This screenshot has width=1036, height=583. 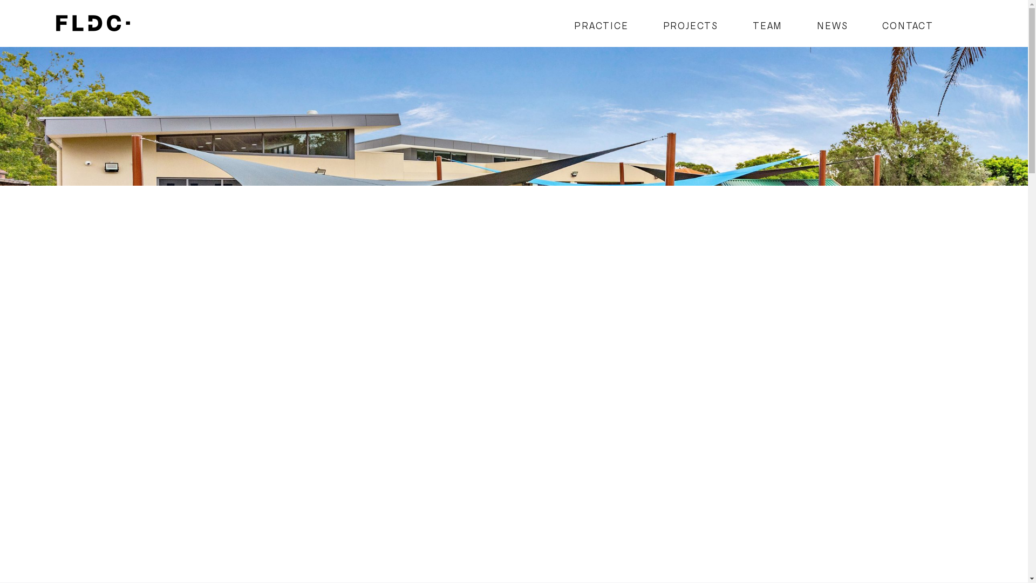 I want to click on TEAM, so click(x=767, y=25).